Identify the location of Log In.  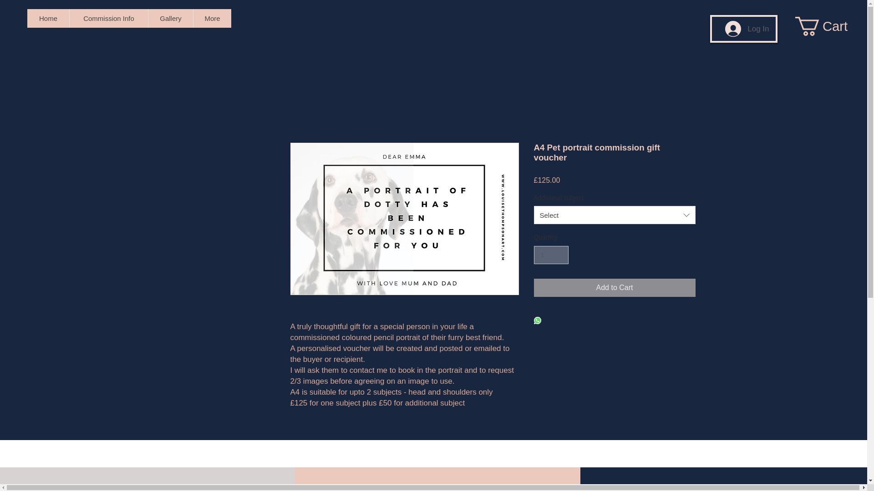
(747, 29).